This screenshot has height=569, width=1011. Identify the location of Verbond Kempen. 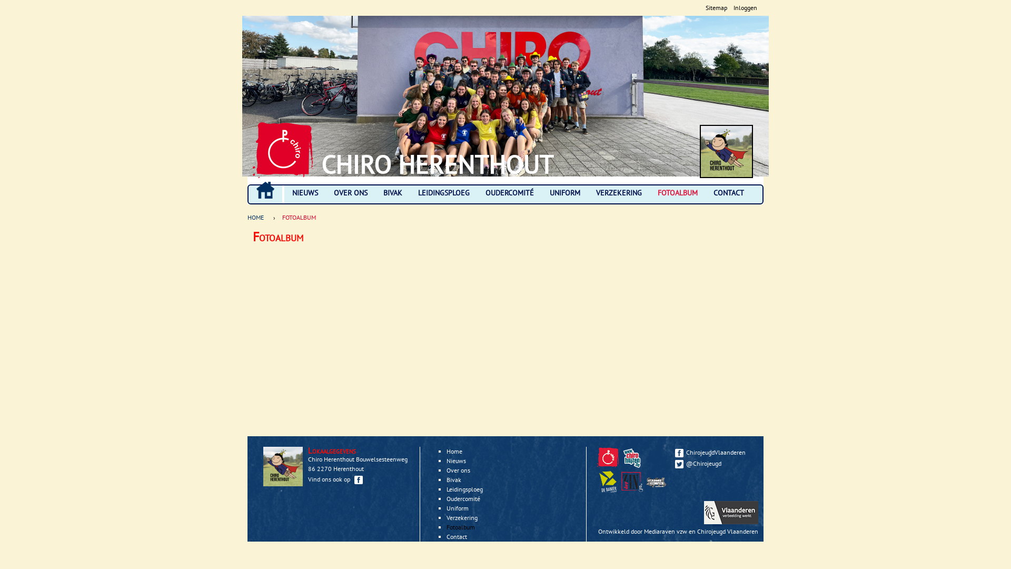
(656, 482).